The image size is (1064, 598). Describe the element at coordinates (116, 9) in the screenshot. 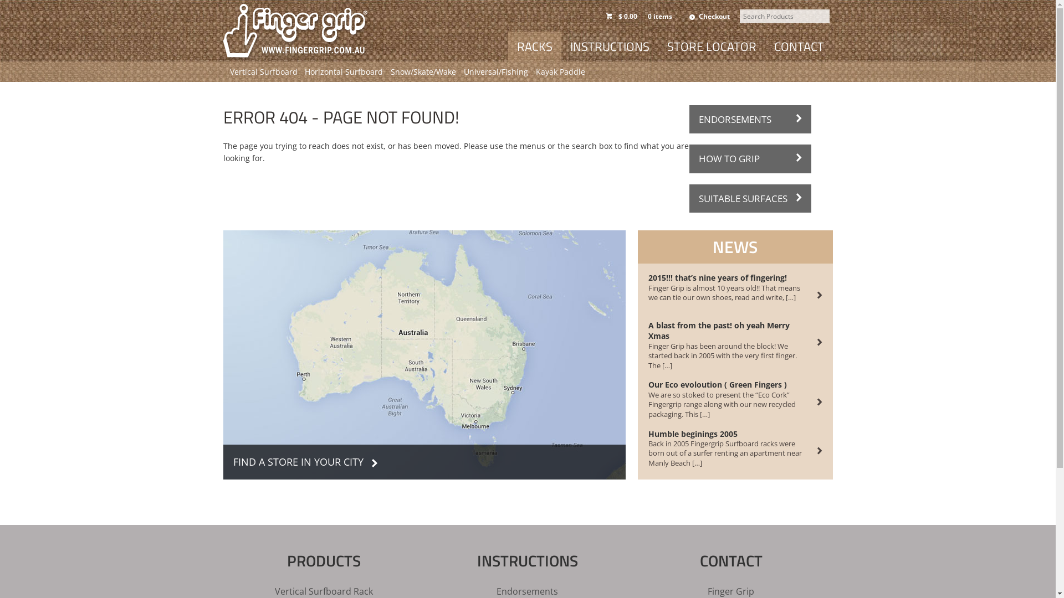

I see `Search` at that location.